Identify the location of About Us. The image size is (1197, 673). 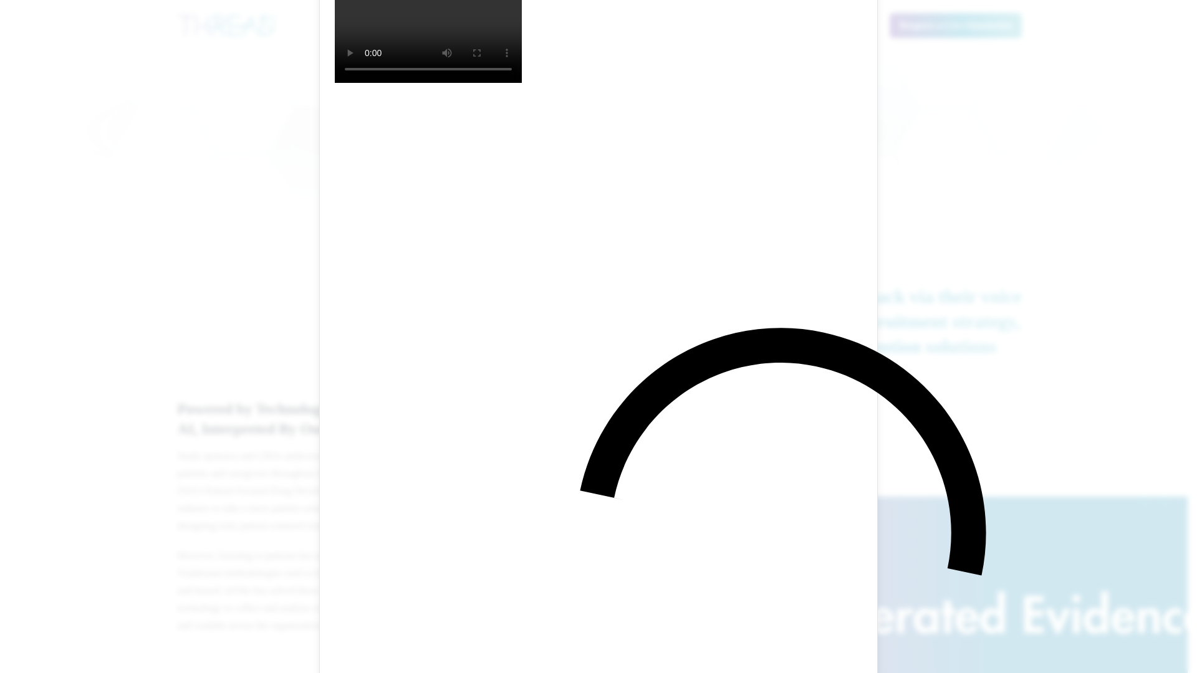
(761, 25).